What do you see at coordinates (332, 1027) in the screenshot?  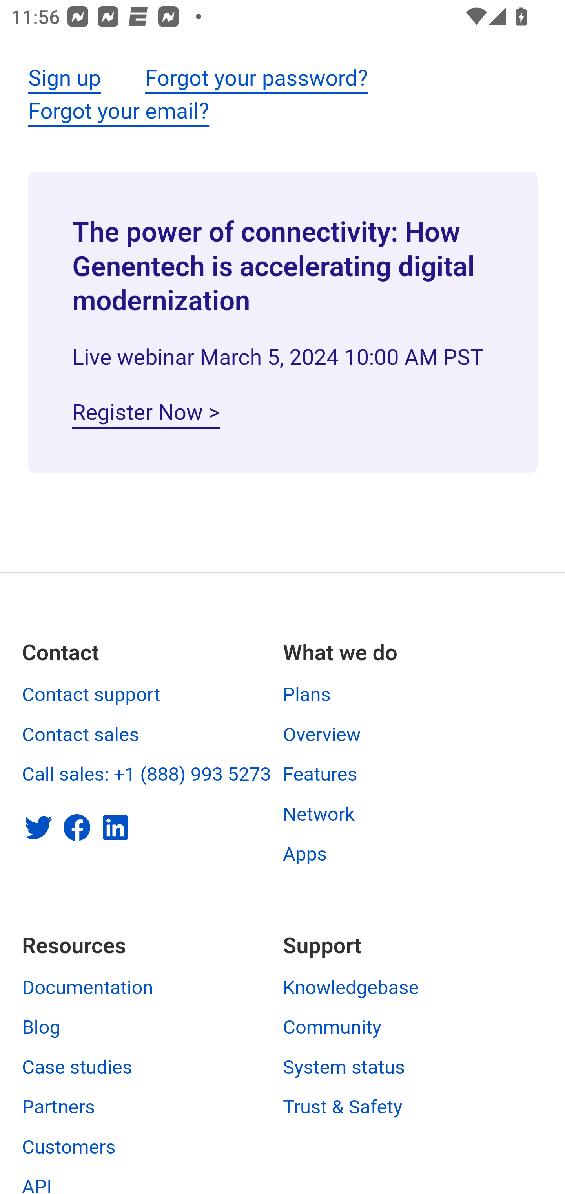 I see `Community` at bounding box center [332, 1027].